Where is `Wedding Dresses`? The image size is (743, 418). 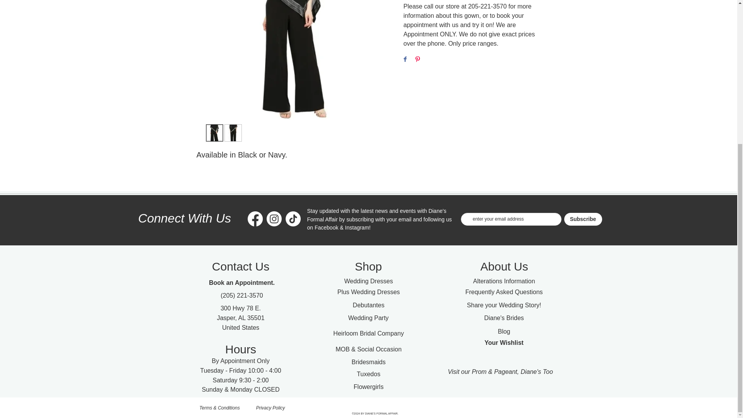
Wedding Dresses is located at coordinates (368, 281).